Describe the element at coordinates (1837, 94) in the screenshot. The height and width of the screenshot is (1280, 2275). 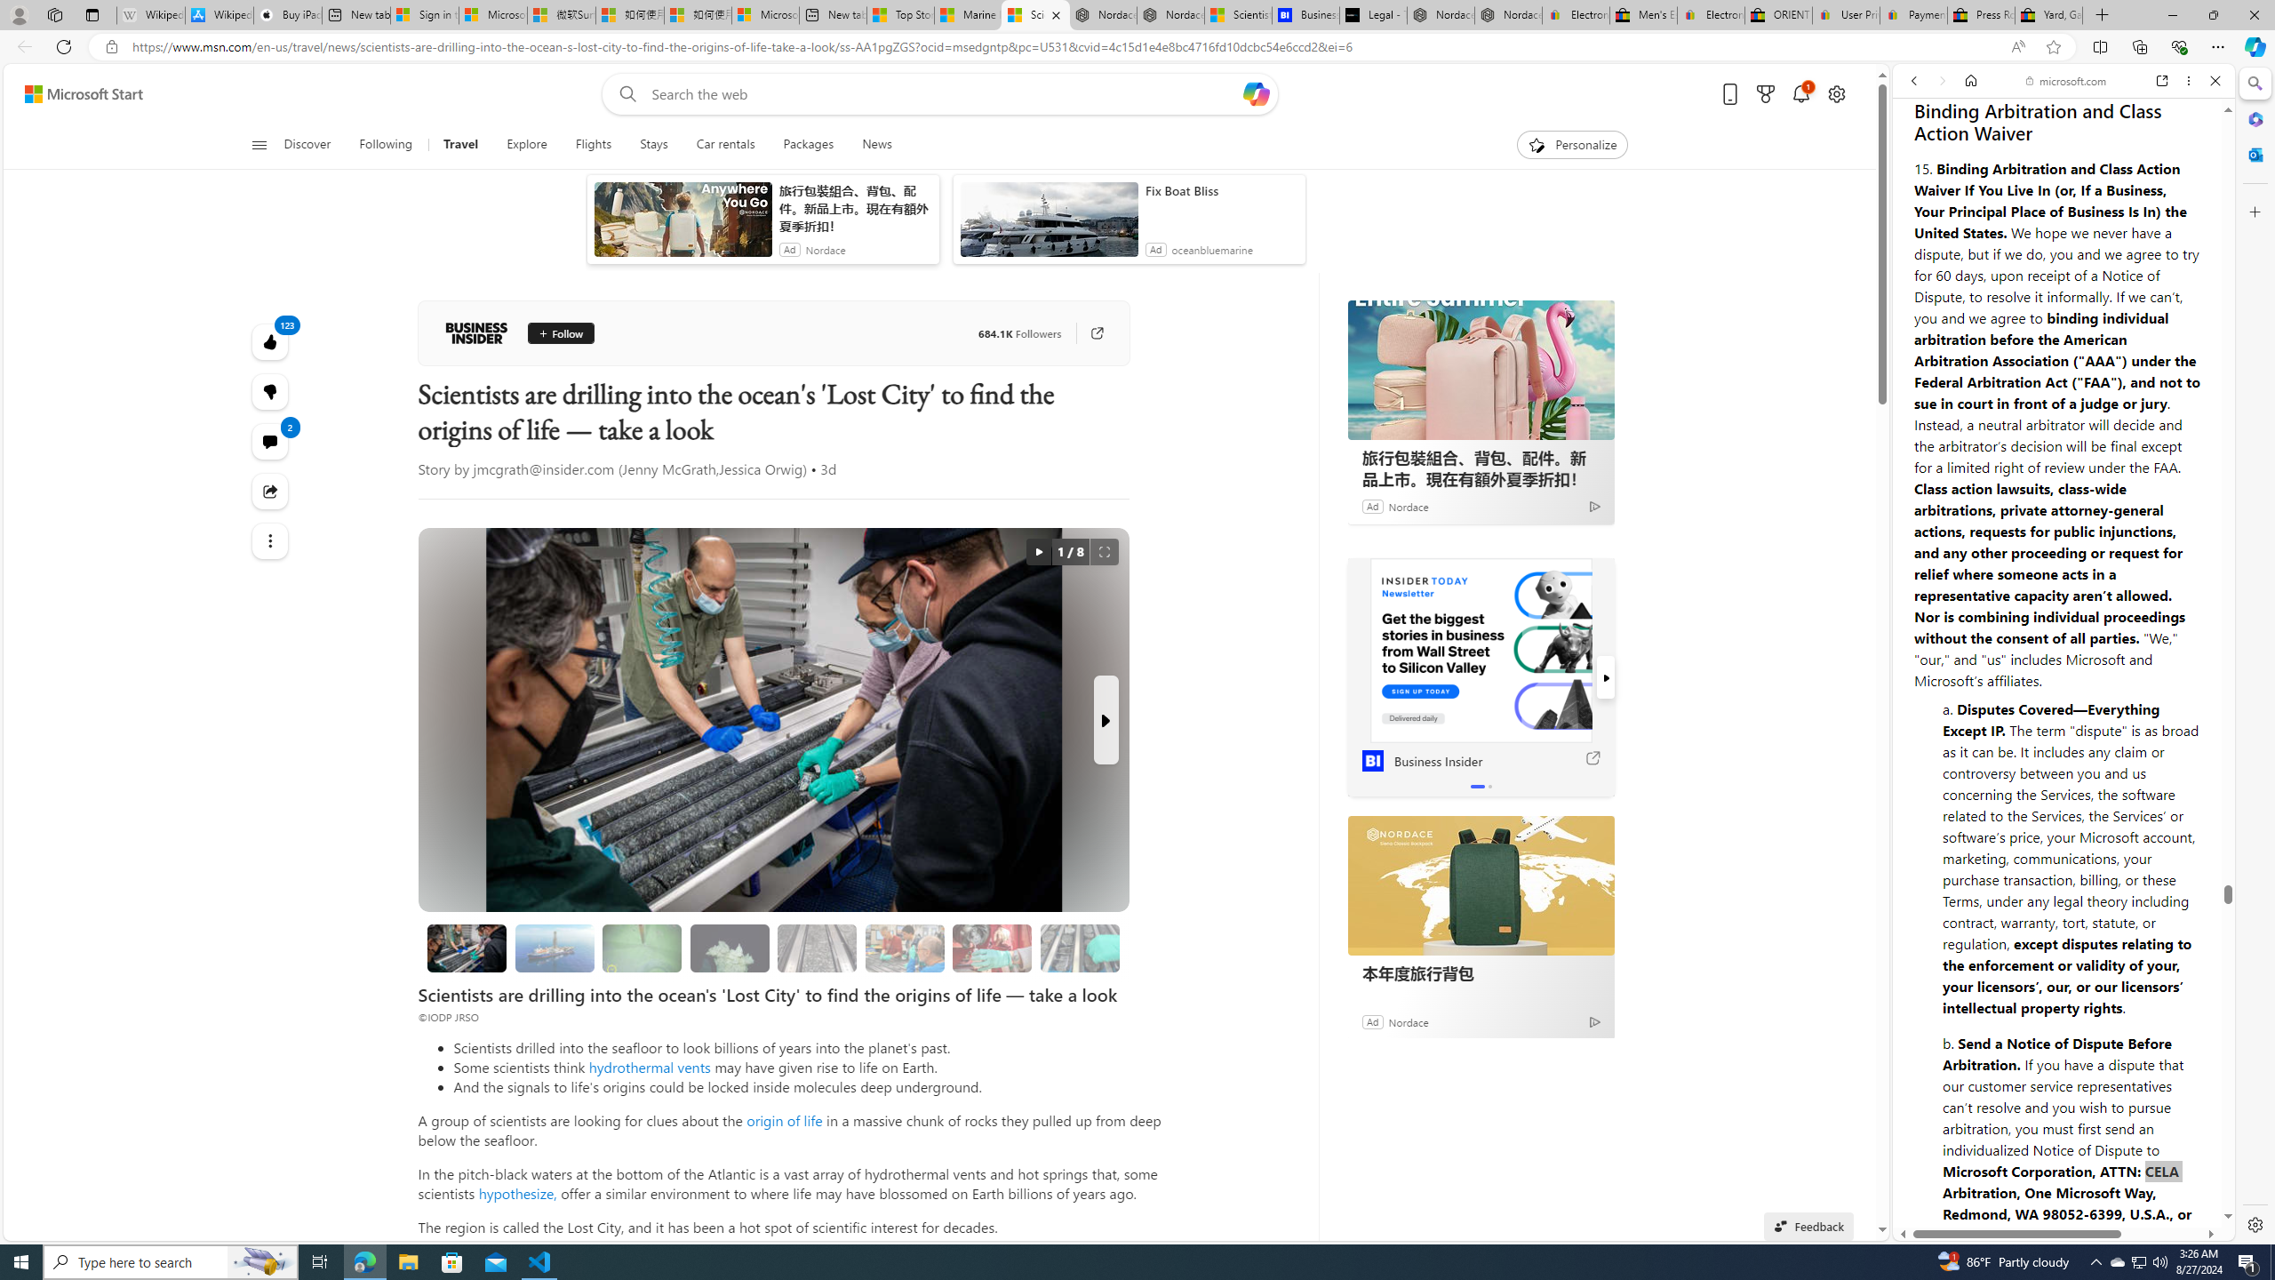
I see `Open settings` at that location.